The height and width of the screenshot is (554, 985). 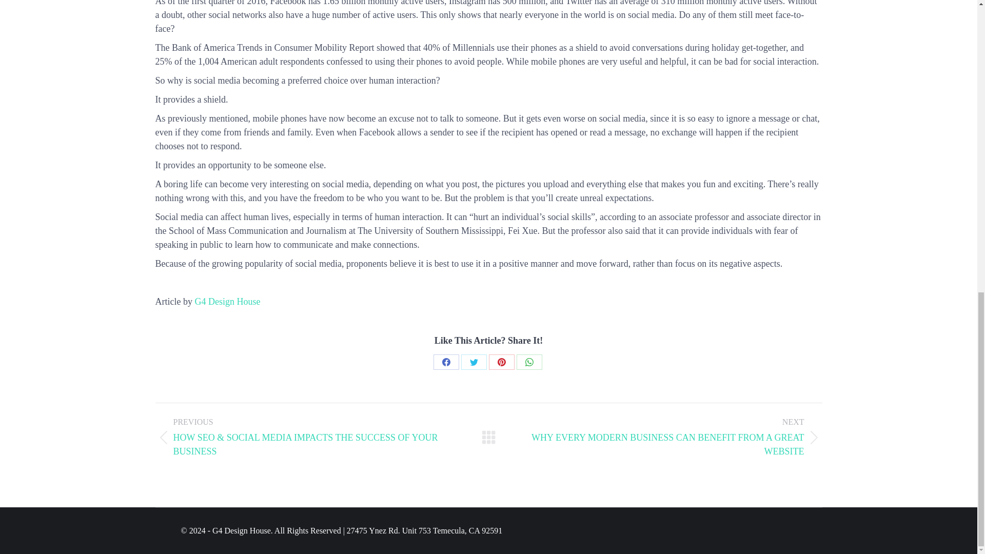 What do you see at coordinates (474, 362) in the screenshot?
I see `Share on Twitter` at bounding box center [474, 362].